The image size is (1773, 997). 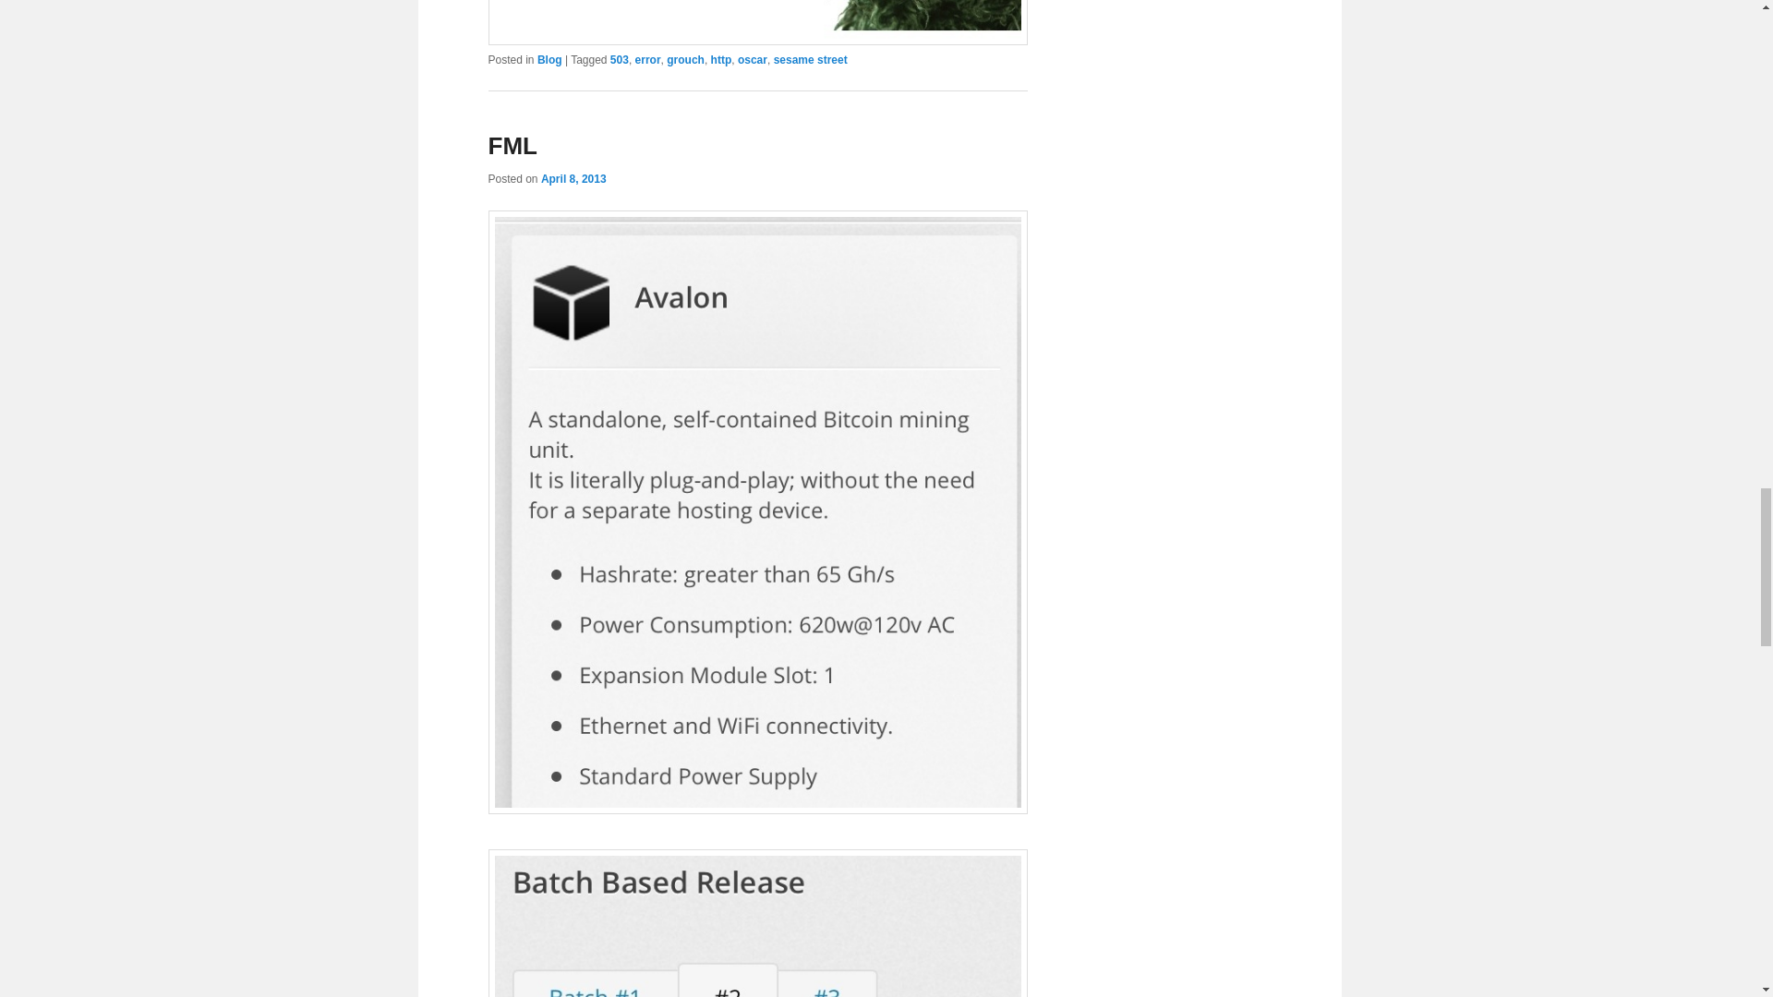 What do you see at coordinates (619, 60) in the screenshot?
I see `503` at bounding box center [619, 60].